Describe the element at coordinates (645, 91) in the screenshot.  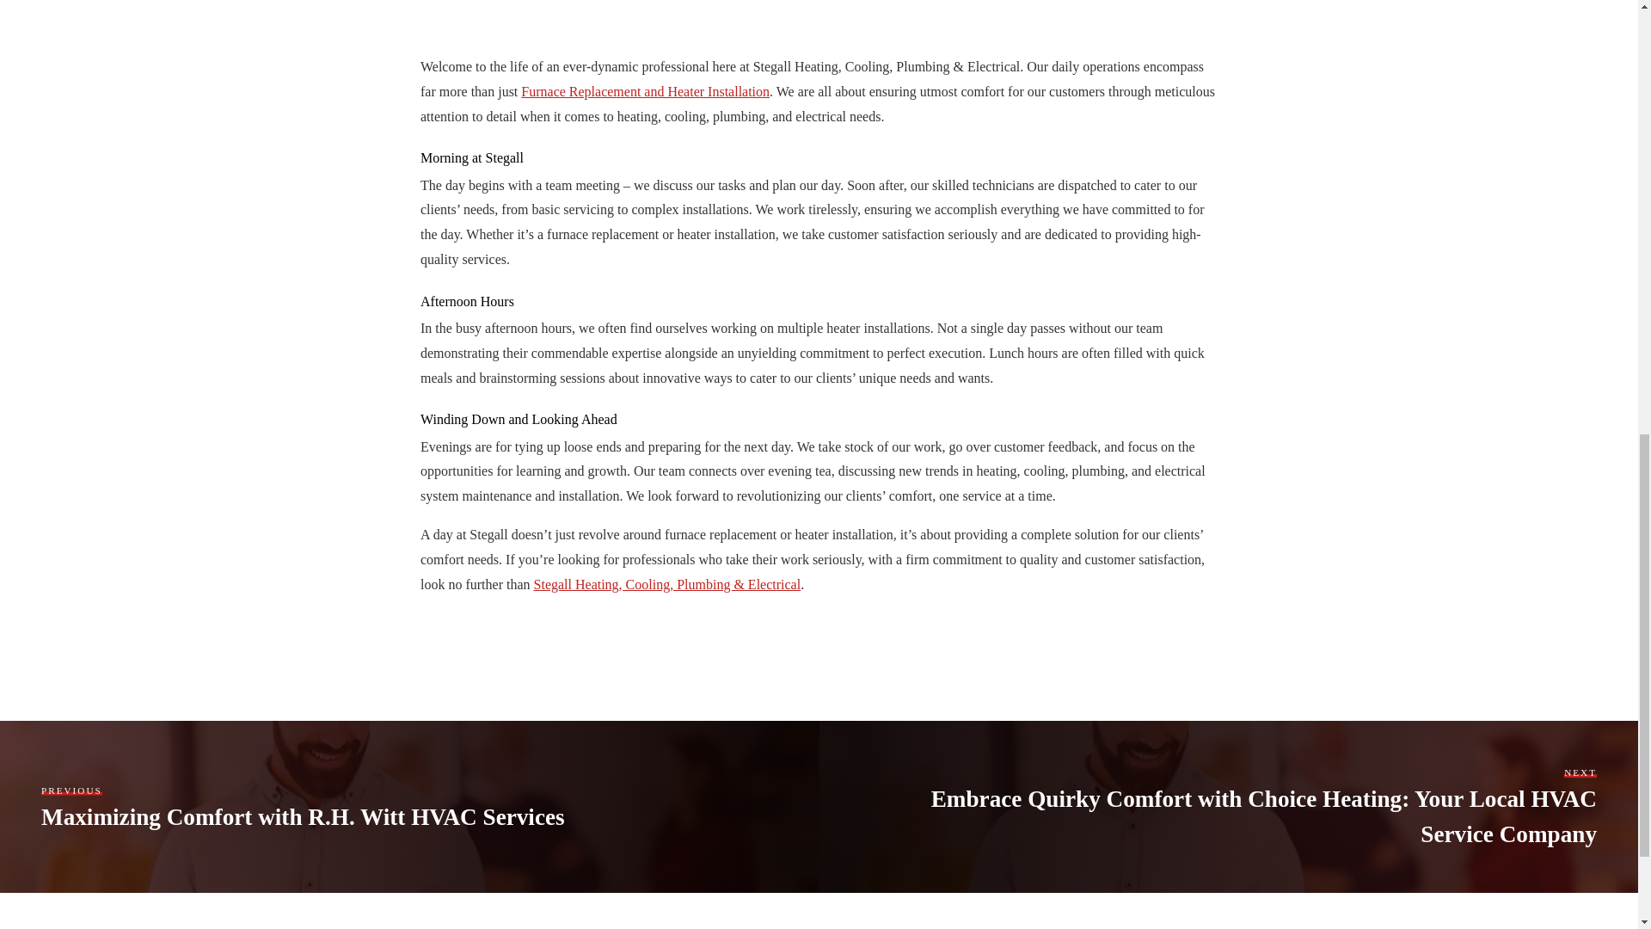
I see `Furnace Replacement and Heater Installation` at that location.